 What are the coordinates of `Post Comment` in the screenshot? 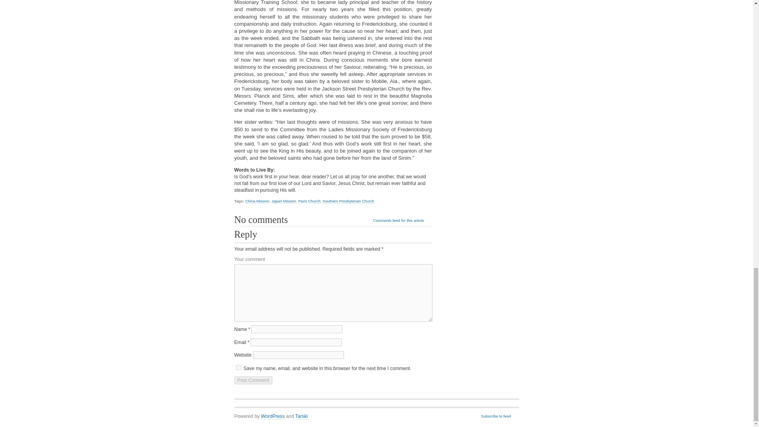 It's located at (253, 380).